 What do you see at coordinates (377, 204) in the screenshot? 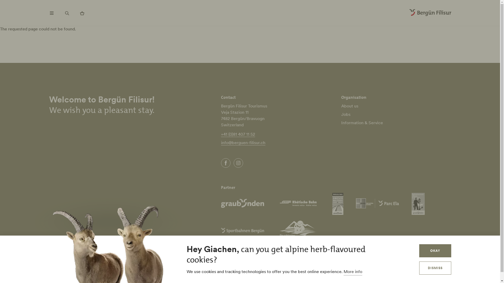
I see `Parc Ela` at bounding box center [377, 204].